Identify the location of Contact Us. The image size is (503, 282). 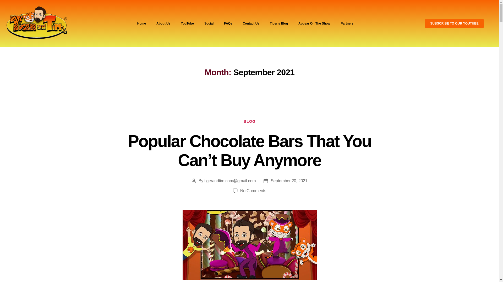
(251, 23).